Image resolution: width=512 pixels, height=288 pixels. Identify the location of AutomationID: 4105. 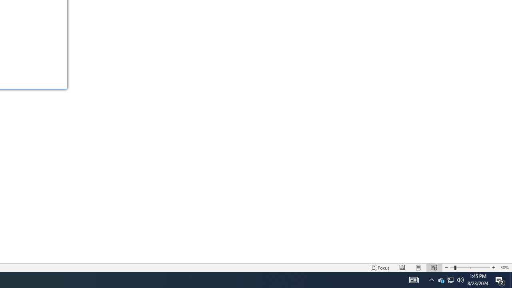
(414, 280).